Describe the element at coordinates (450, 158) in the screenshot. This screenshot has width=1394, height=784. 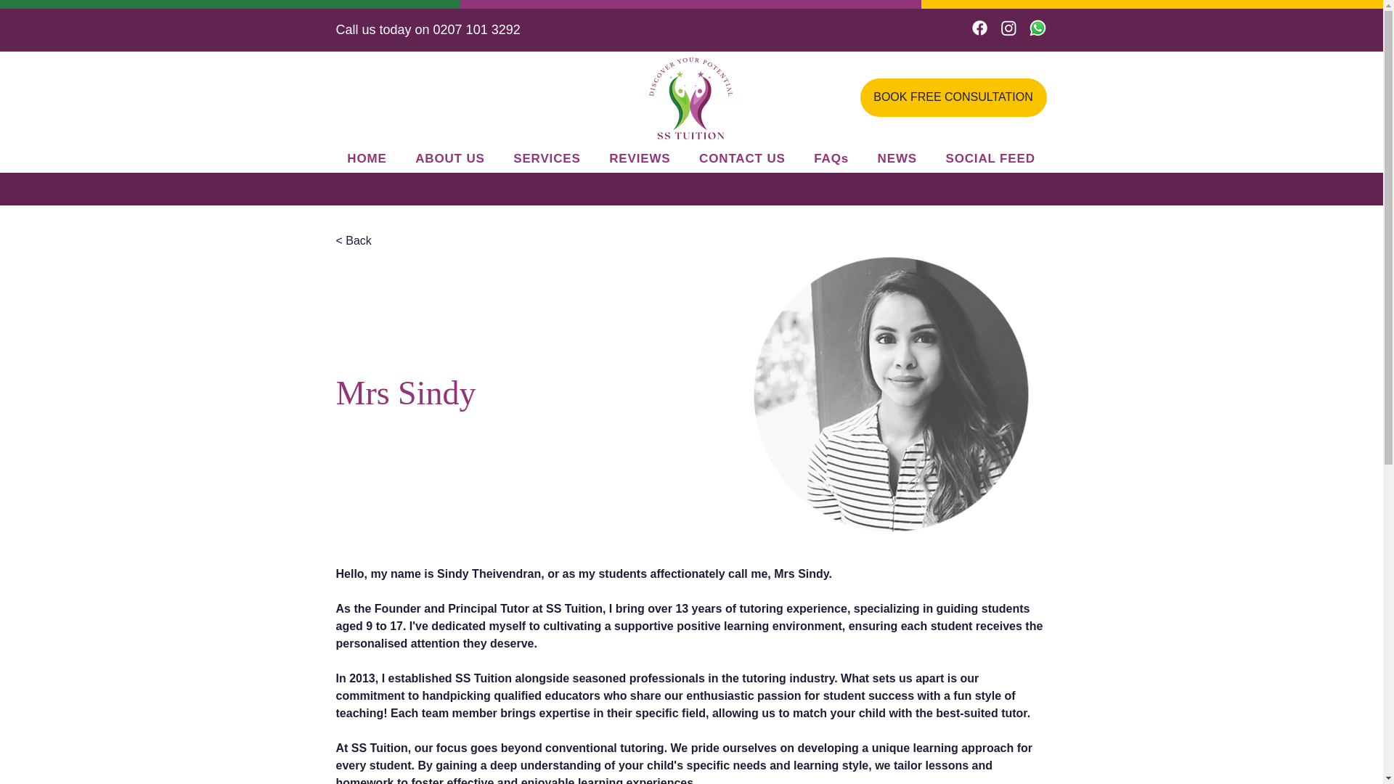
I see `ABOUT US` at that location.